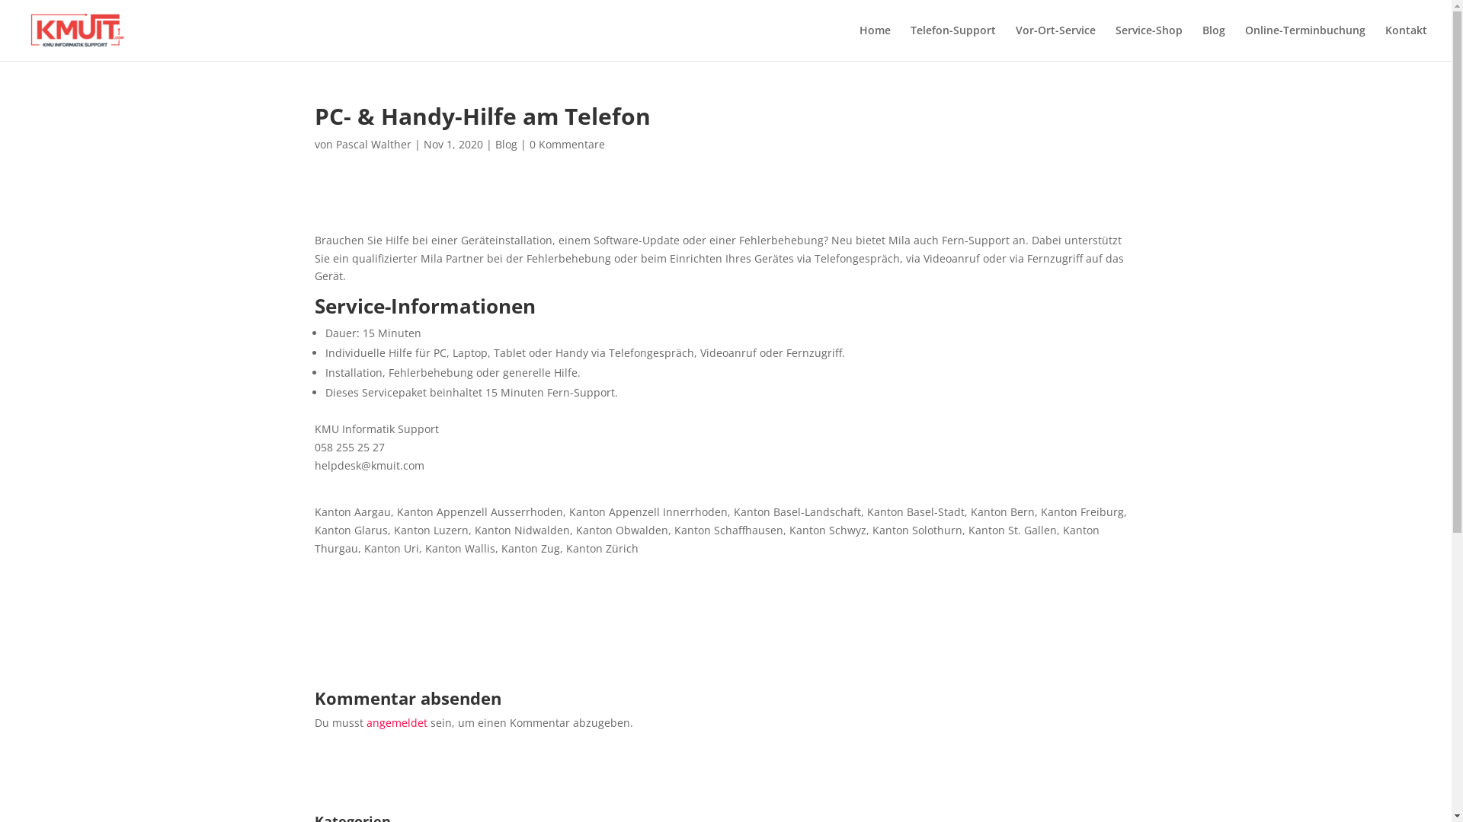 Image resolution: width=1463 pixels, height=822 pixels. Describe the element at coordinates (1305, 43) in the screenshot. I see `Online-Terminbuchung` at that location.